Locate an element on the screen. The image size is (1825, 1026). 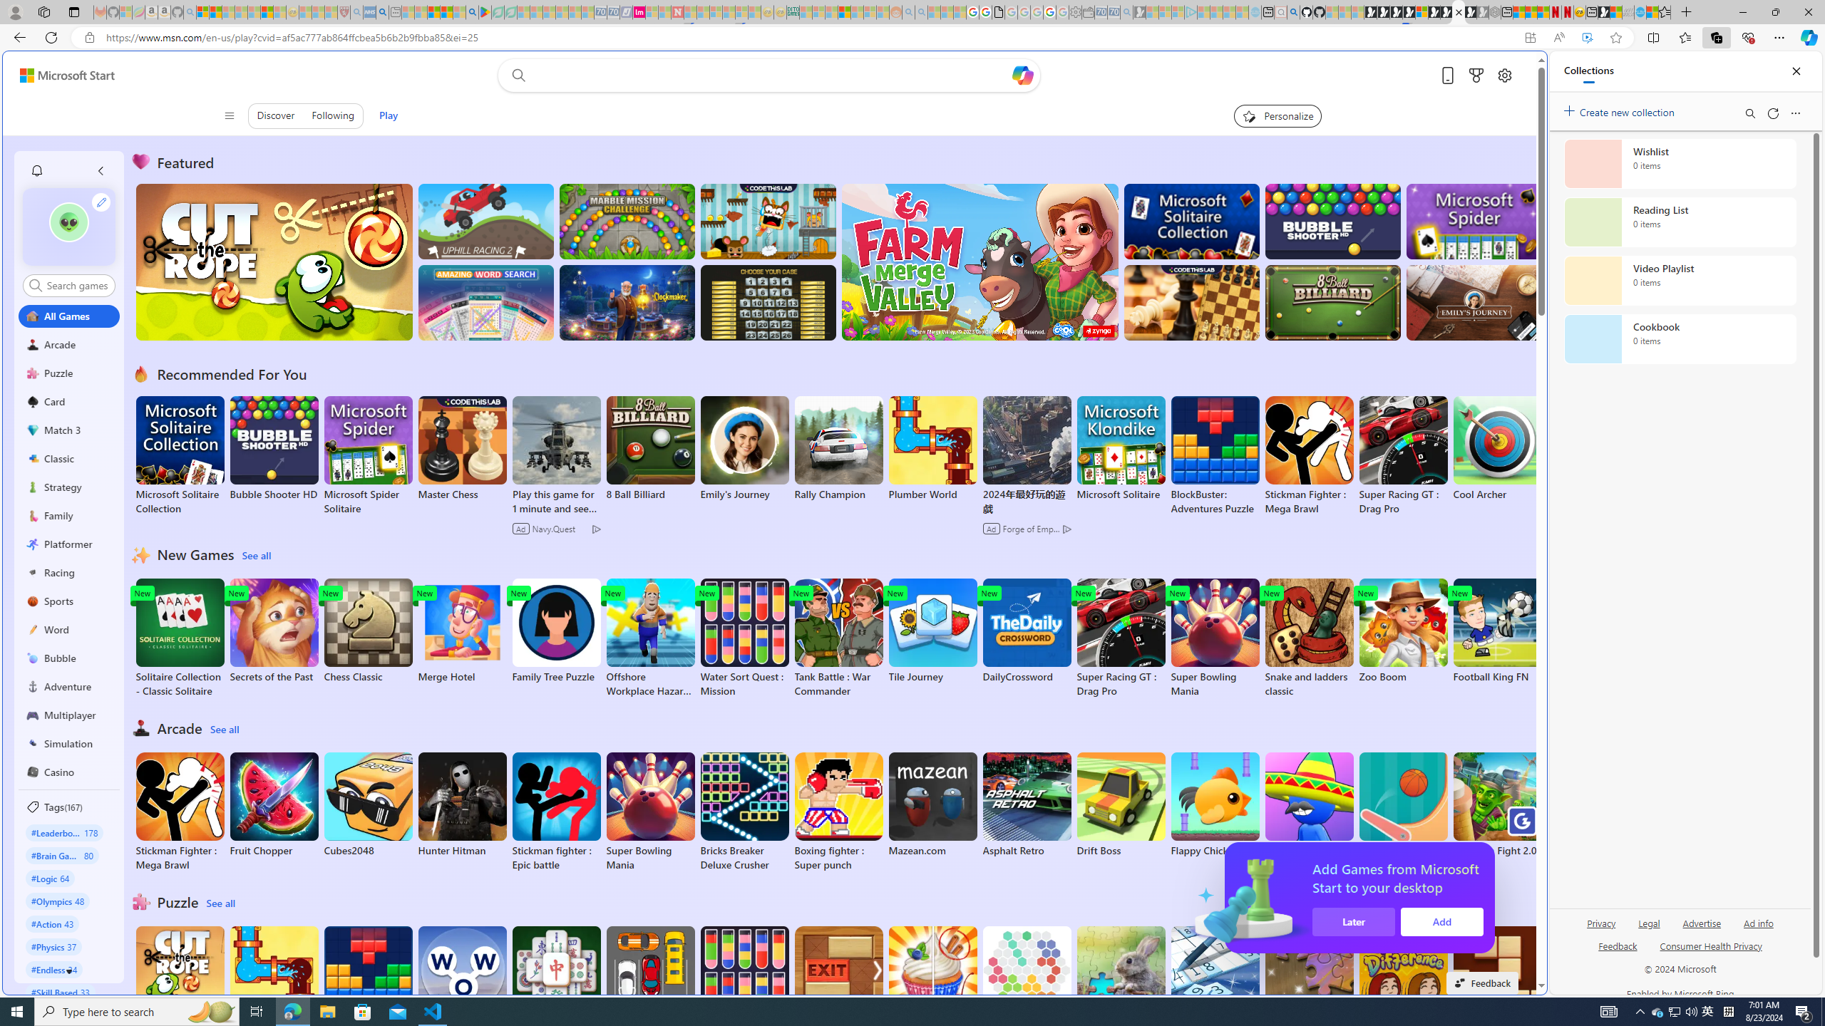
Search or enter web address is located at coordinates (1156, 137).